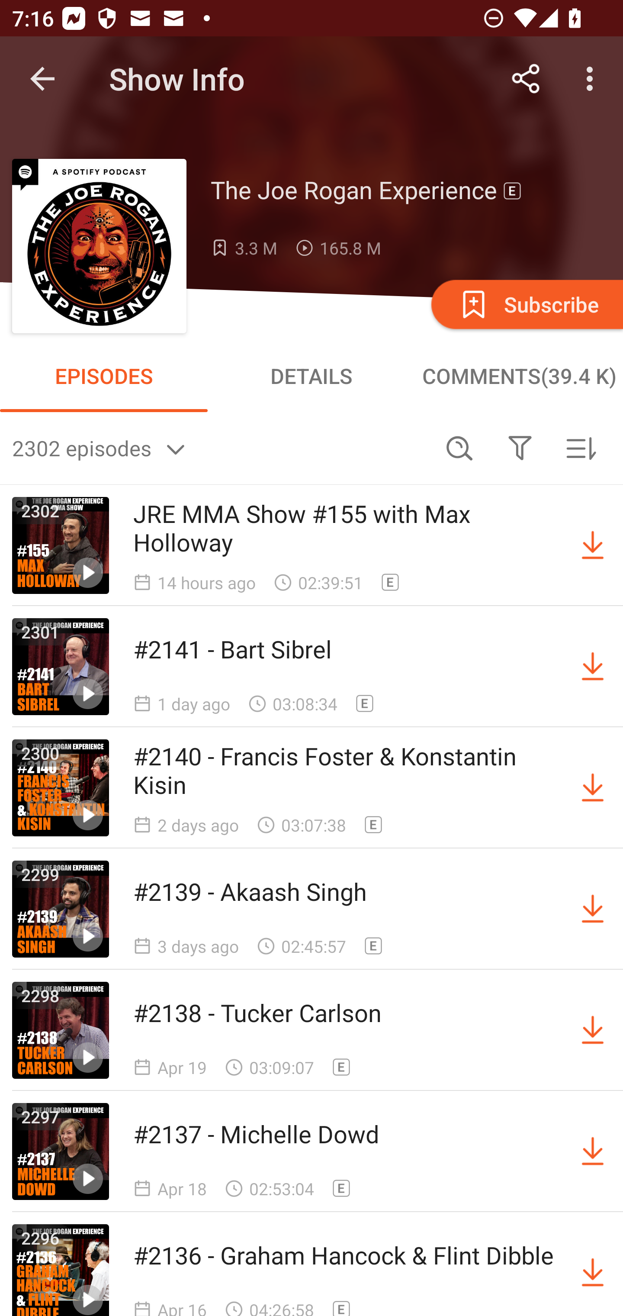  Describe the element at coordinates (593, 1270) in the screenshot. I see `Download` at that location.